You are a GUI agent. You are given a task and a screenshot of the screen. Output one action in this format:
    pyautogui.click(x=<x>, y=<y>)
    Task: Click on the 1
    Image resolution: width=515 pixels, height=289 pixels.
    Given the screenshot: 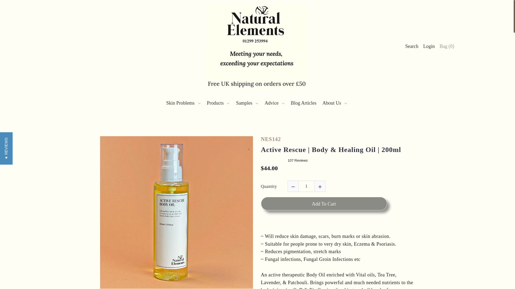 What is the action you would take?
    pyautogui.click(x=306, y=186)
    